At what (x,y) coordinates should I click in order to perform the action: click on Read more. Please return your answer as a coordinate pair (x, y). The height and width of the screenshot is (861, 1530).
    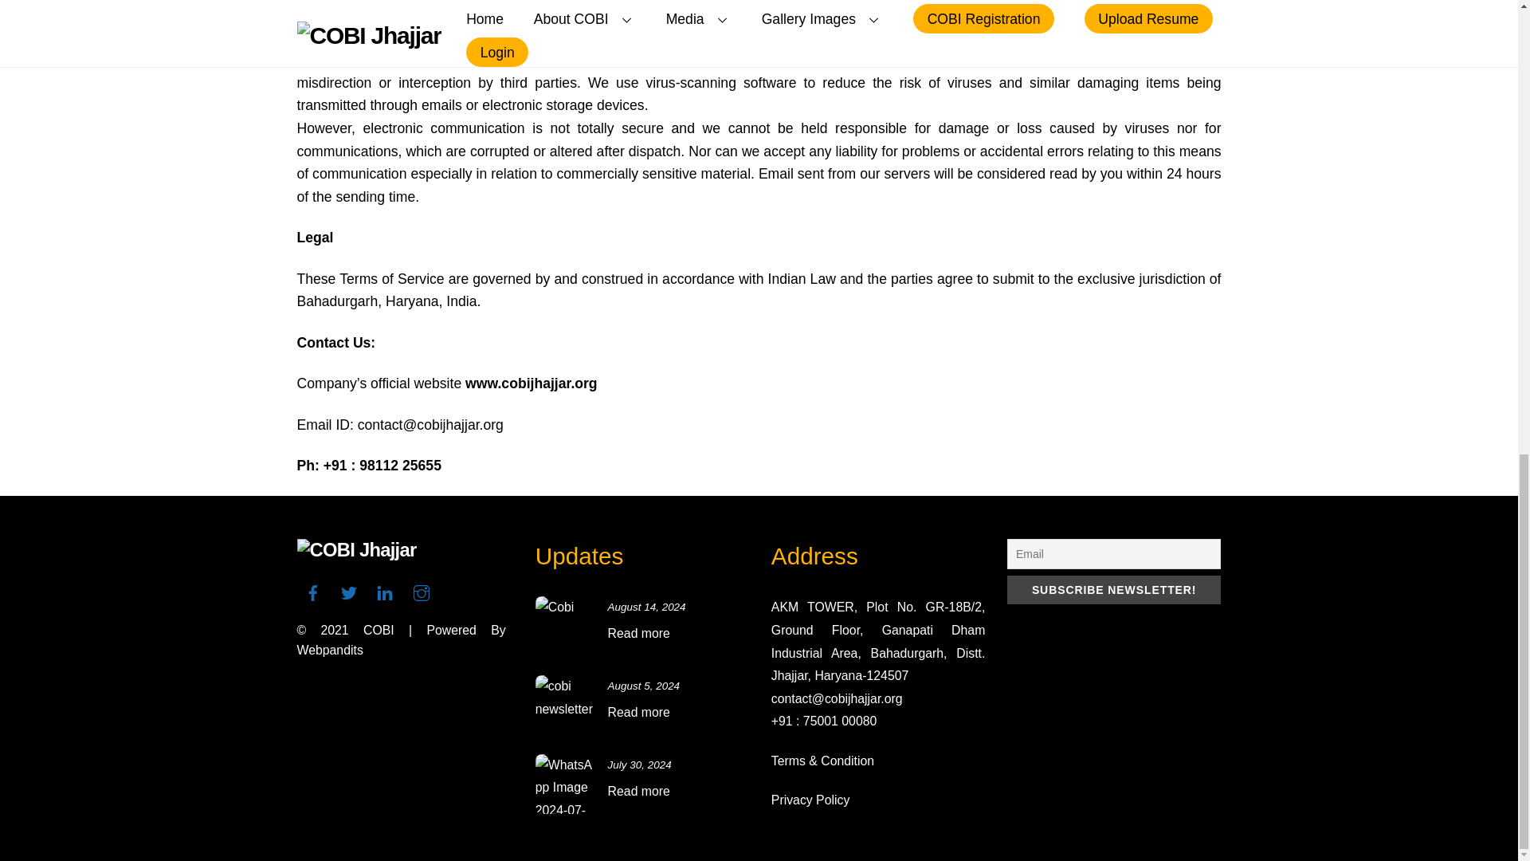
    Looking at the image, I should click on (638, 633).